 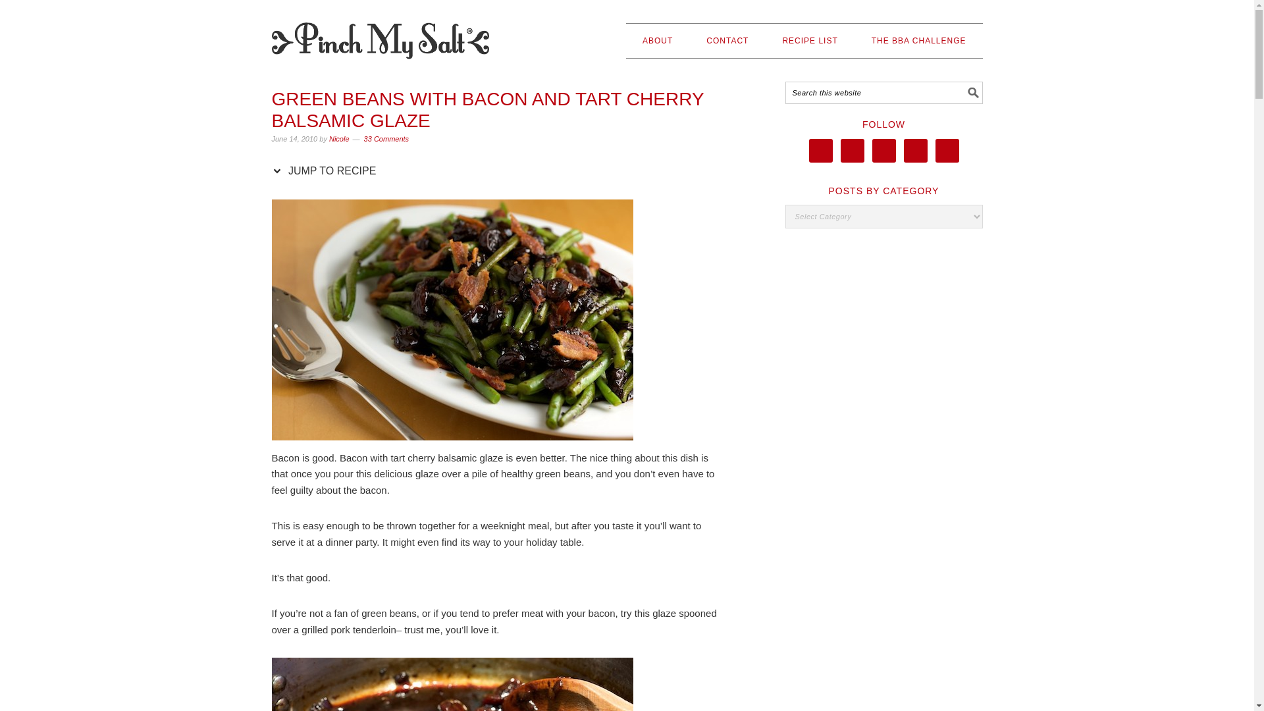 I want to click on Green Beans with Tart Cherry Balsamic Glaze, so click(x=452, y=320).